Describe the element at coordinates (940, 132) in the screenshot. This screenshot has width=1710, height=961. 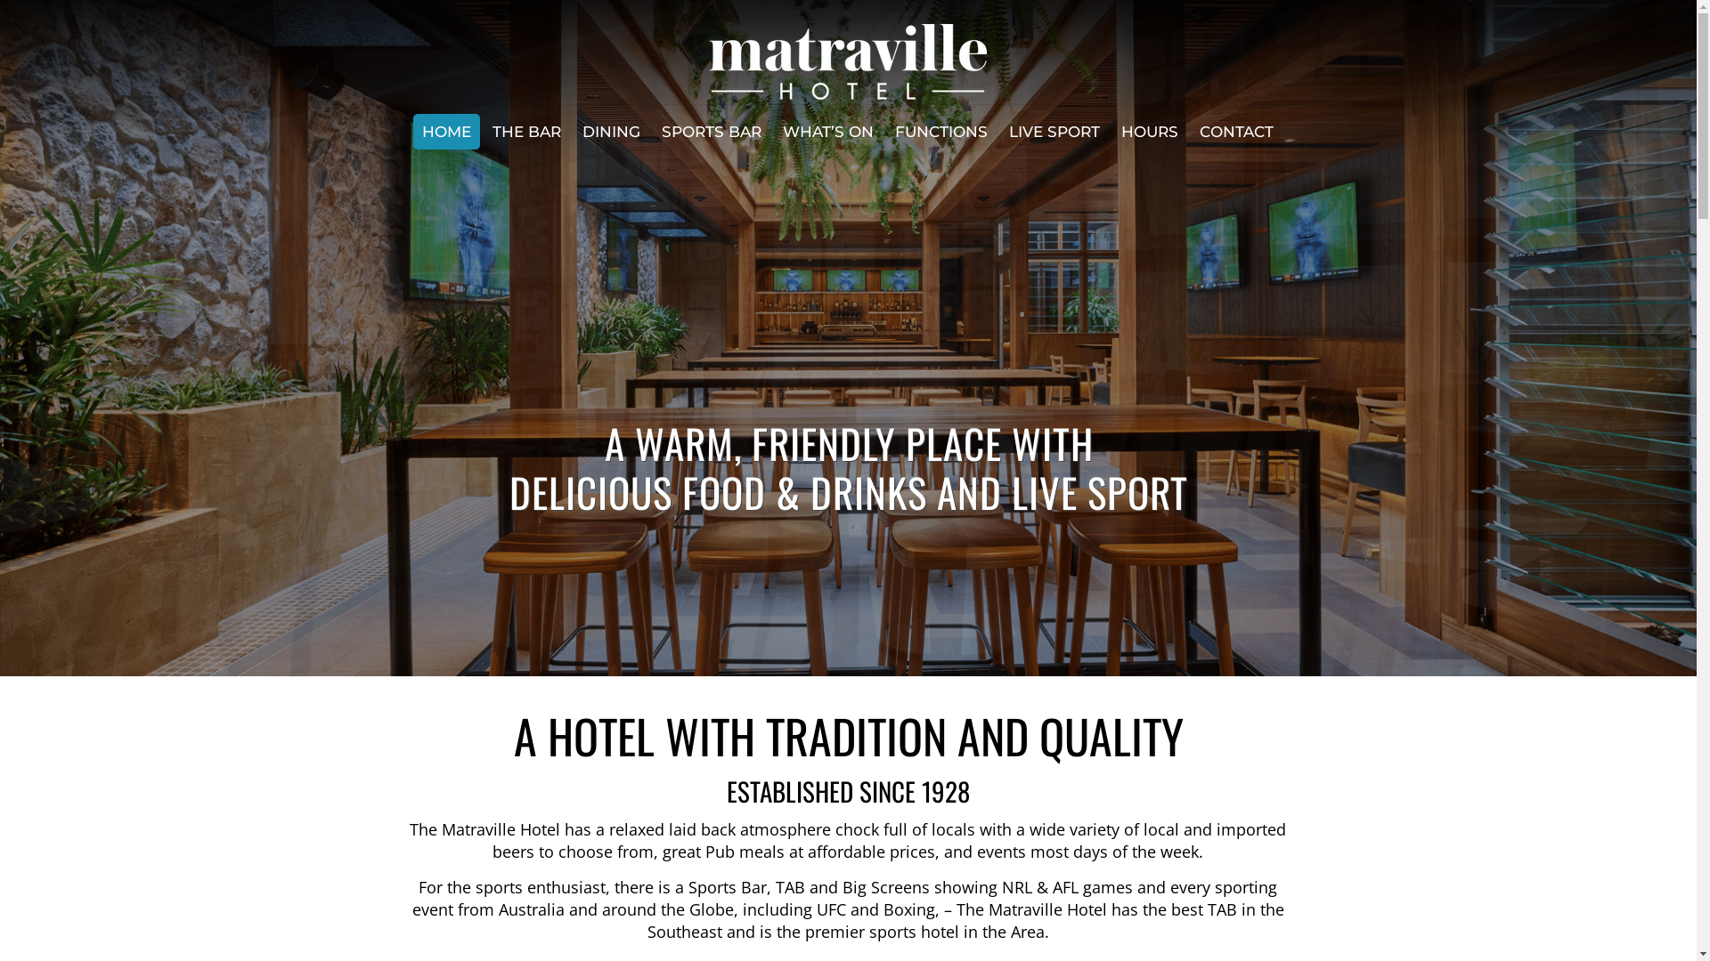
I see `FUNCTIONS` at that location.